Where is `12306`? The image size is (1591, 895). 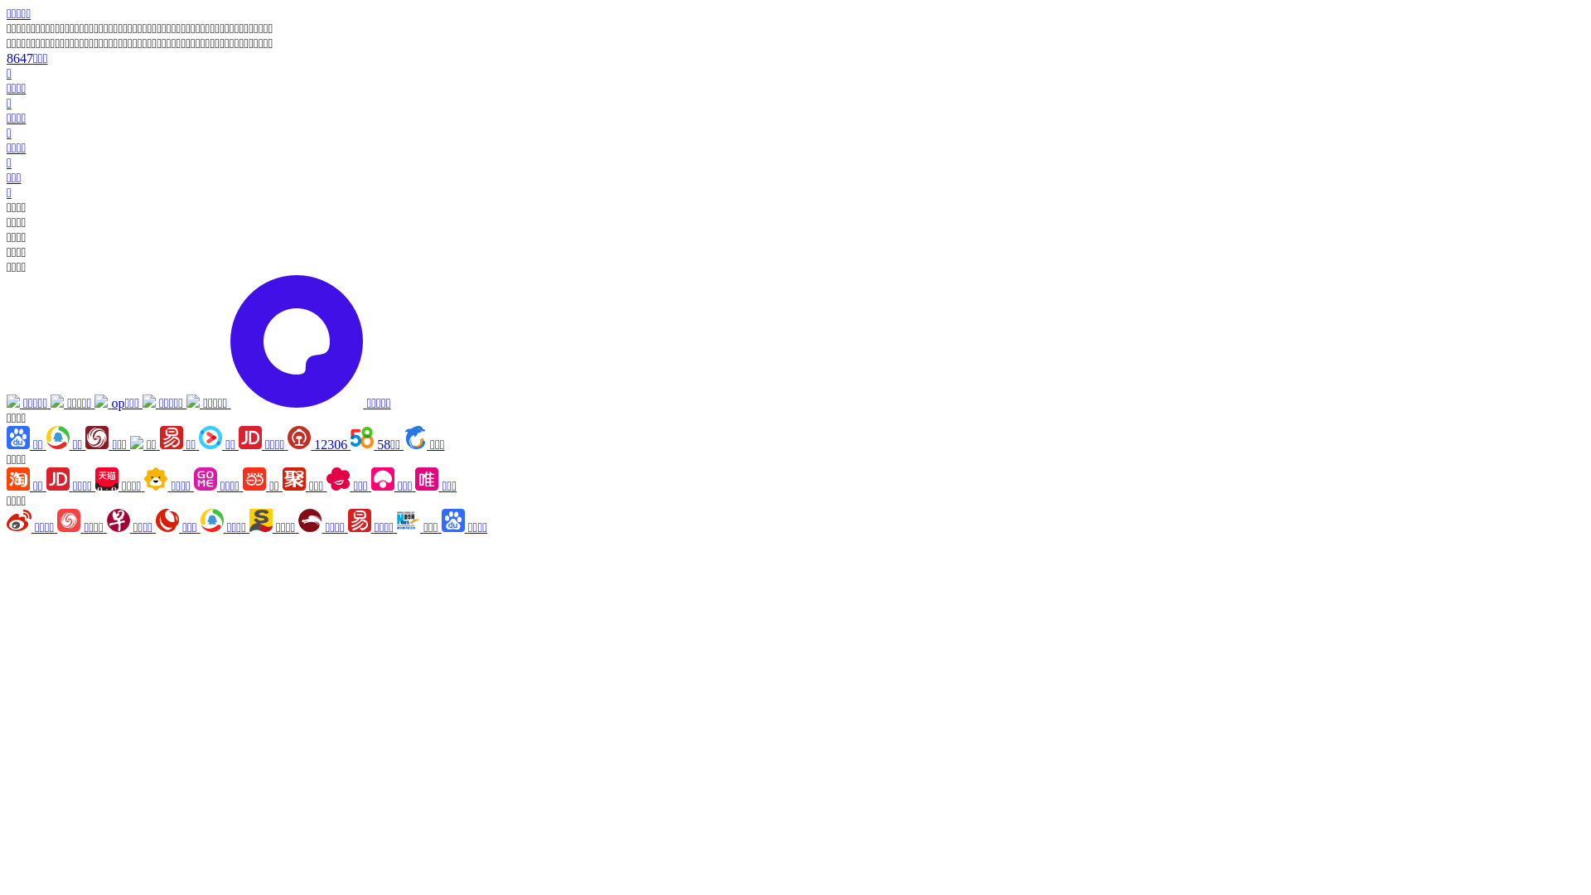 12306 is located at coordinates (319, 444).